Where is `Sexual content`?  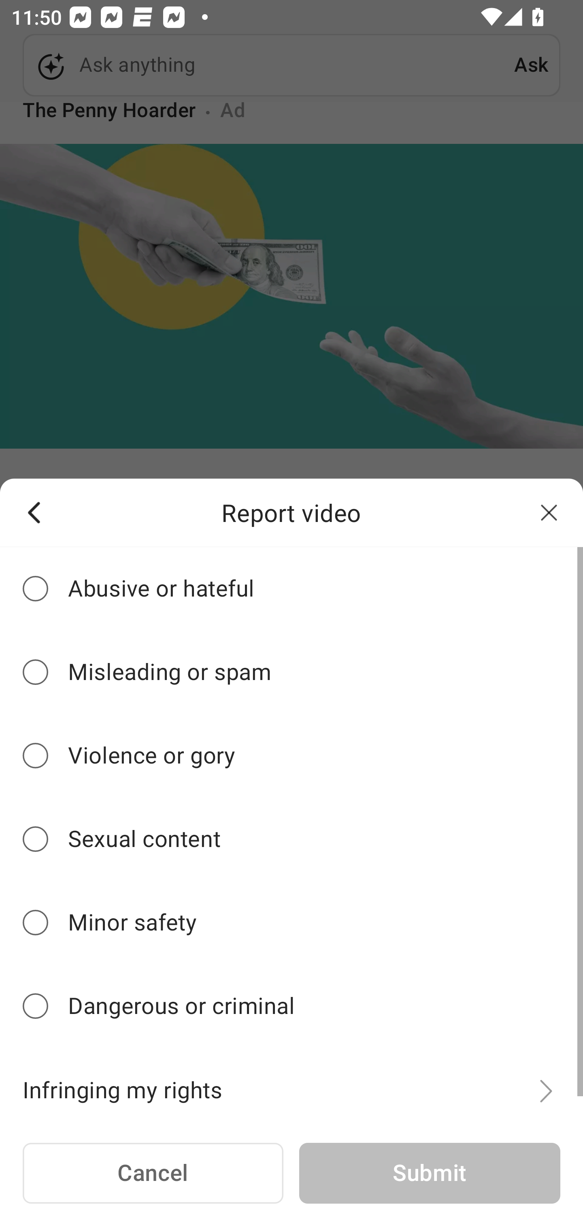 Sexual content is located at coordinates (291, 839).